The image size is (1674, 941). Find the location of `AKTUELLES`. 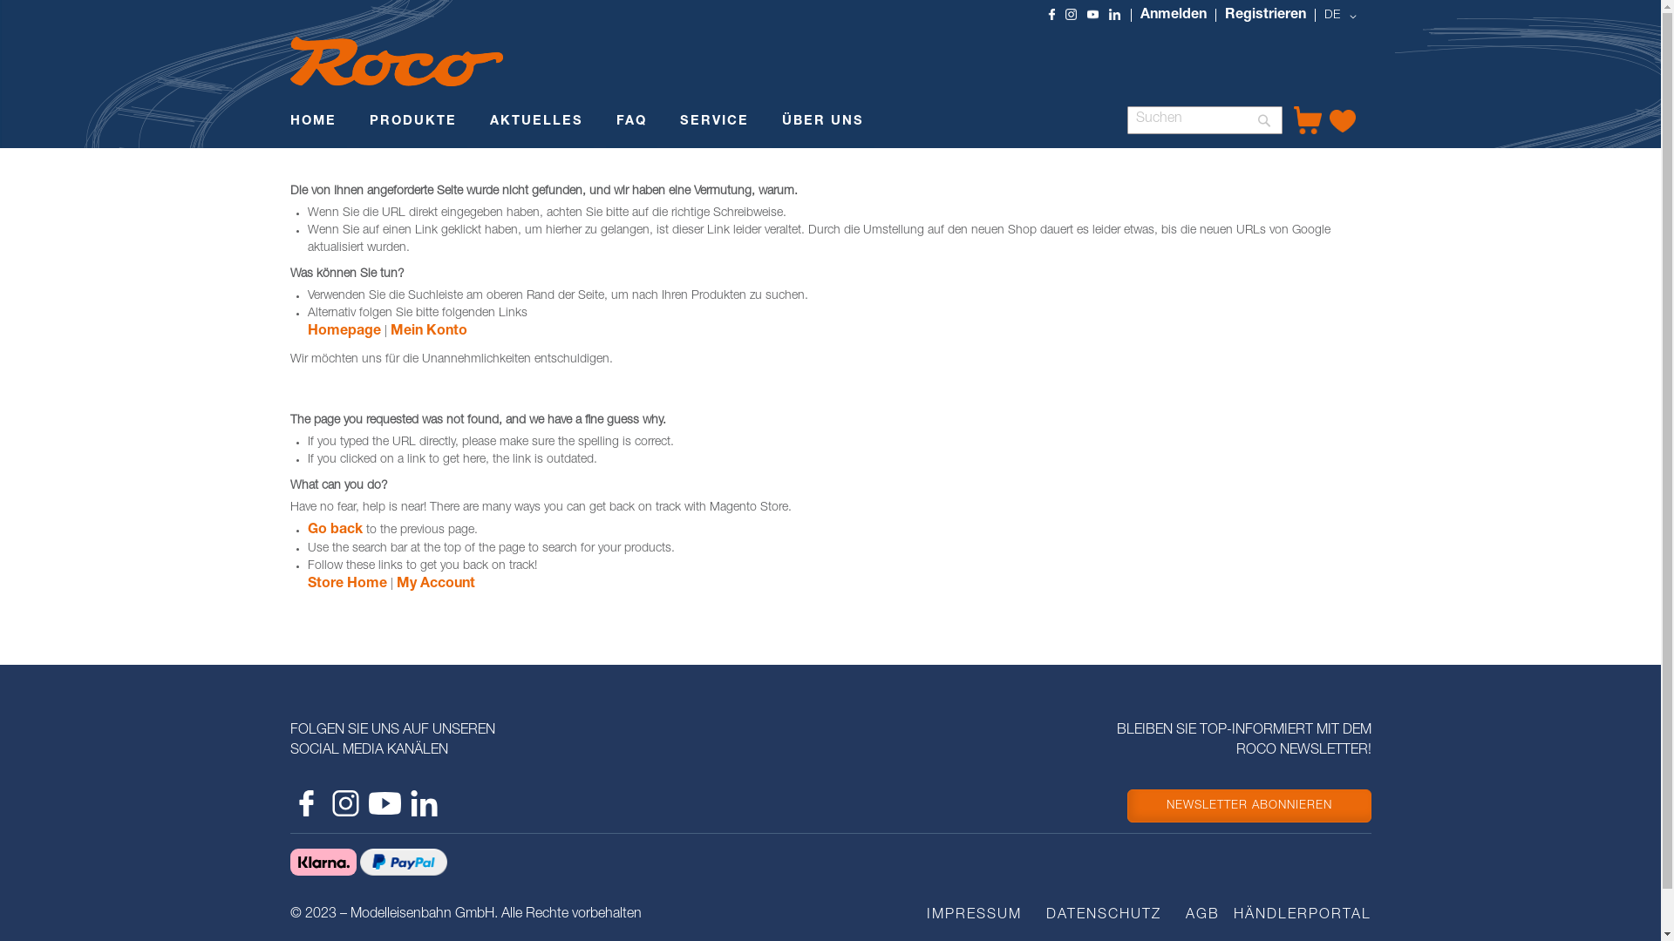

AKTUELLES is located at coordinates (537, 124).